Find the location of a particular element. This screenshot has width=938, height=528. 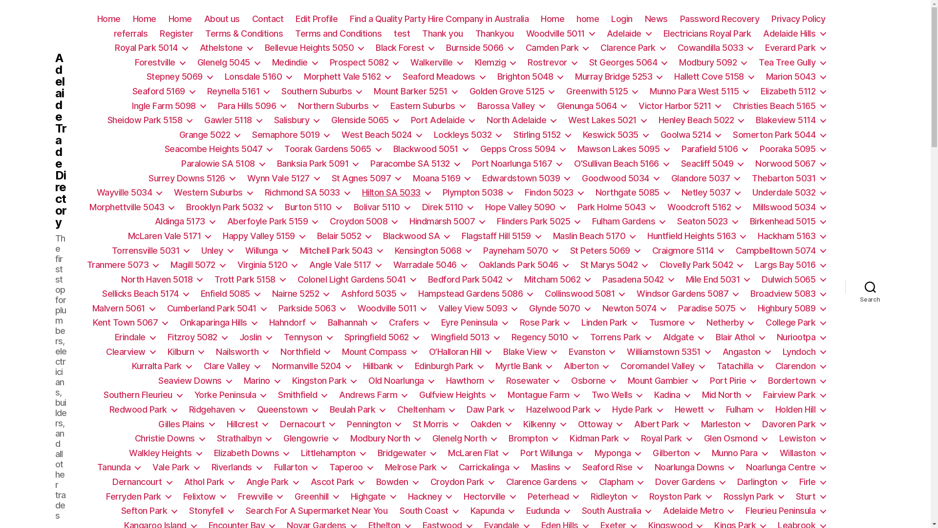

Mile End 5031 is located at coordinates (718, 280).